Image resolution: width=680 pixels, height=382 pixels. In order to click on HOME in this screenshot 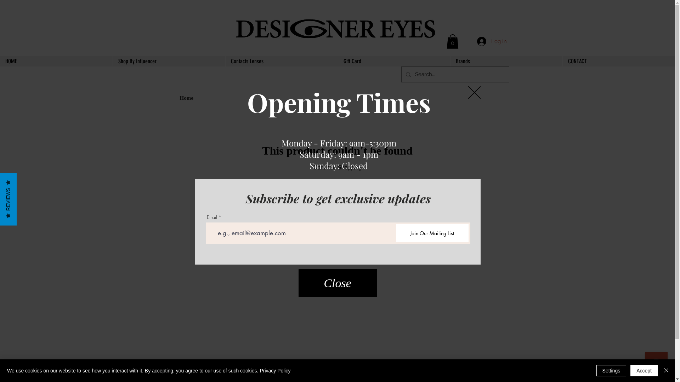, I will do `click(56, 61)`.